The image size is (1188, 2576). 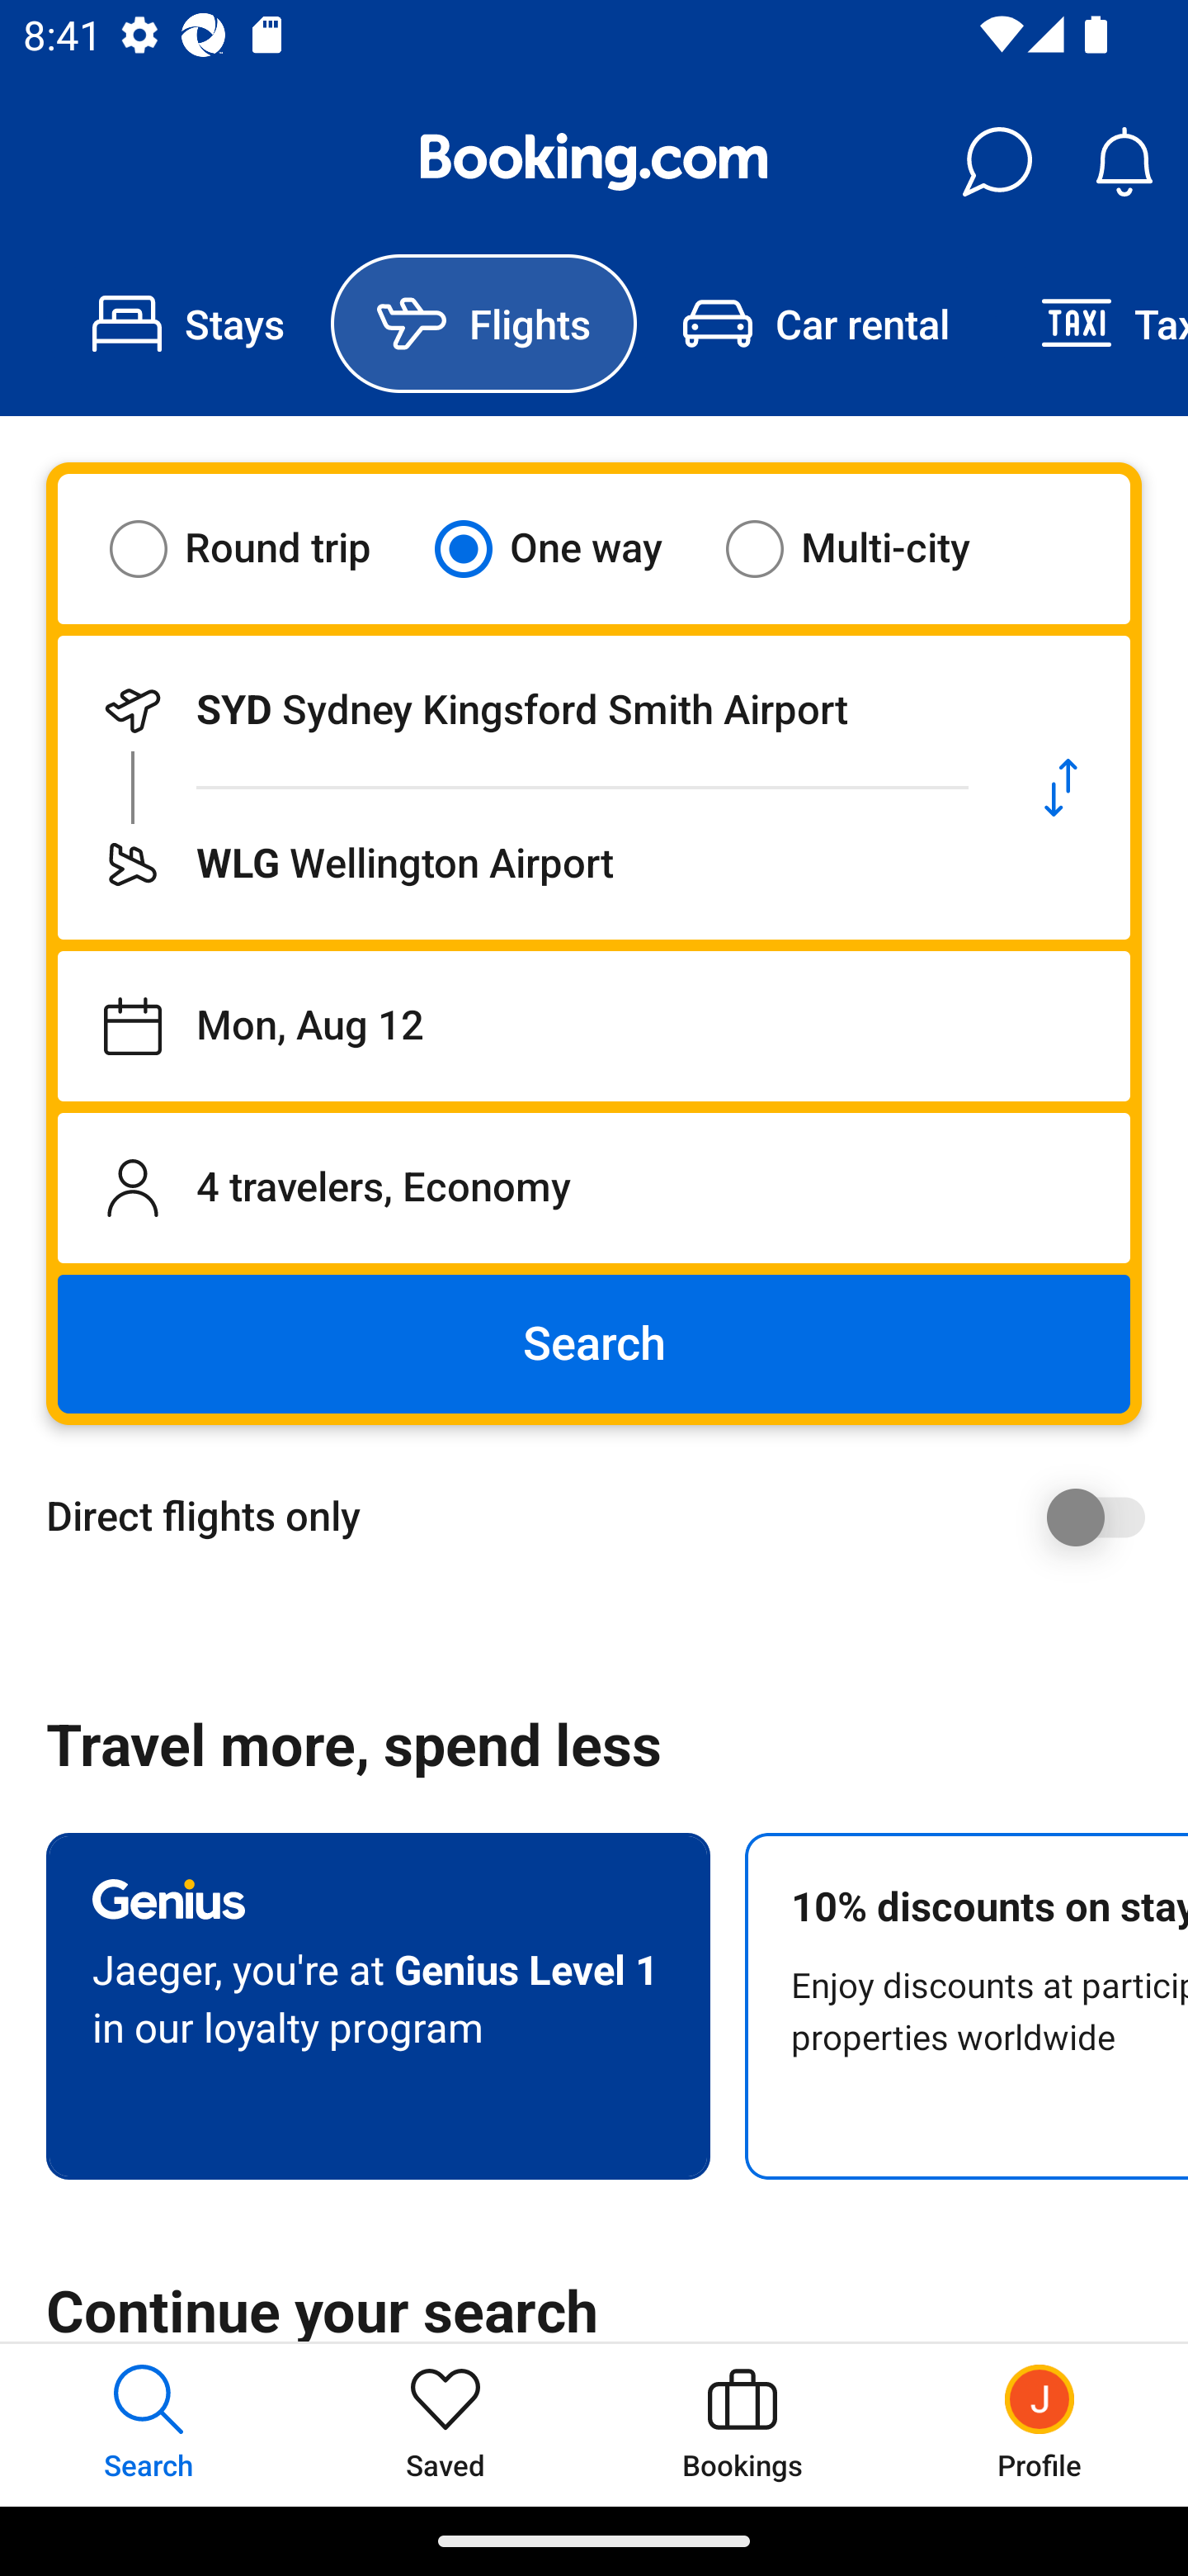 I want to click on Bookings, so click(x=742, y=2424).